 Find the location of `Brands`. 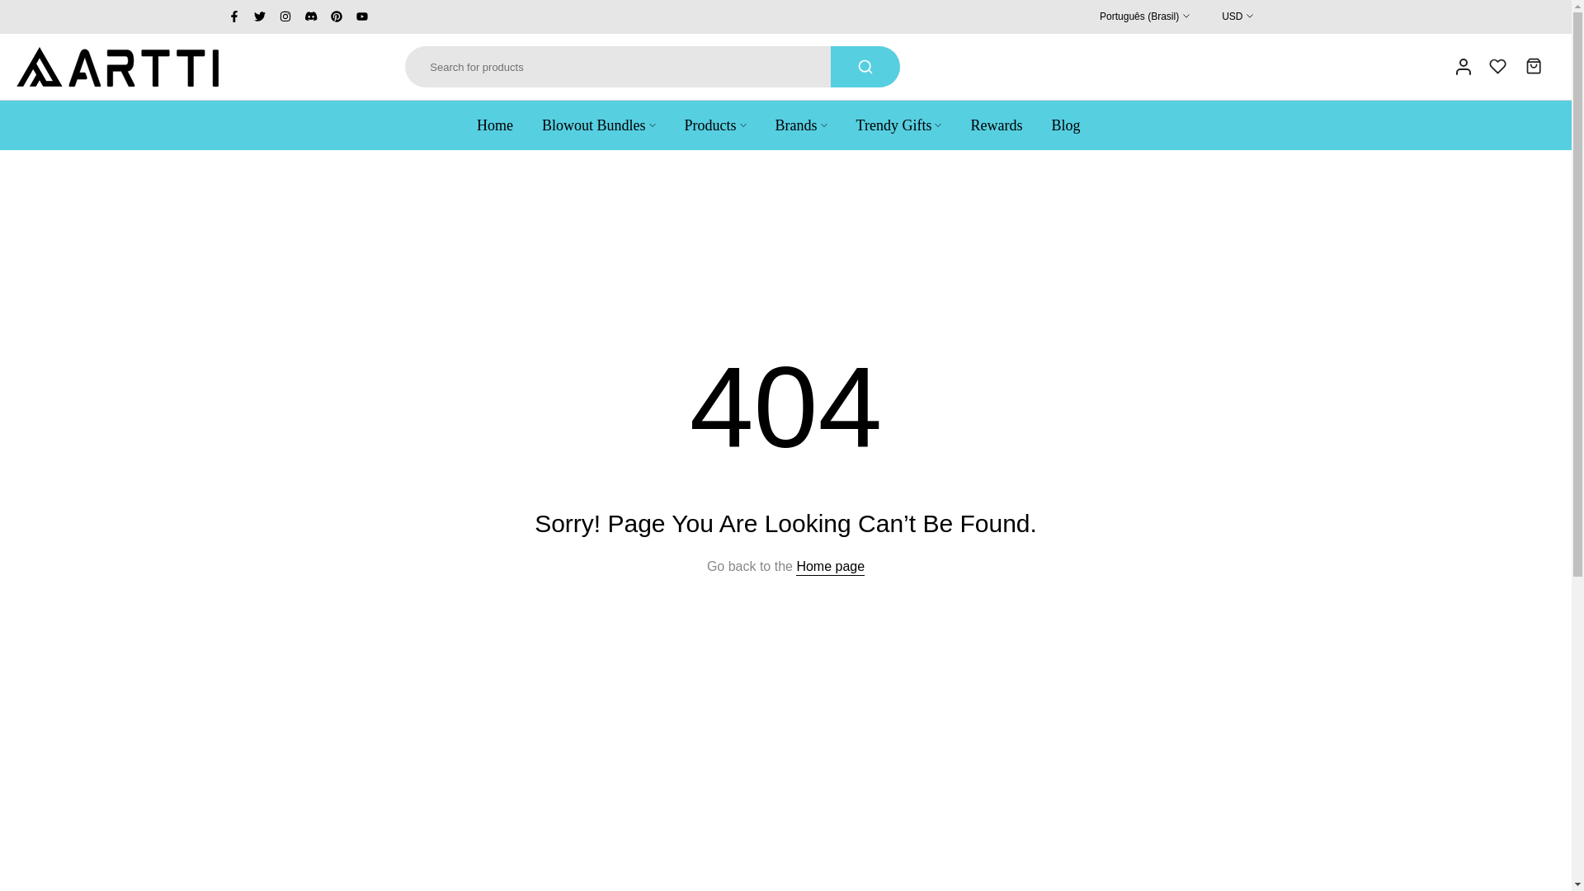

Brands is located at coordinates (800, 125).